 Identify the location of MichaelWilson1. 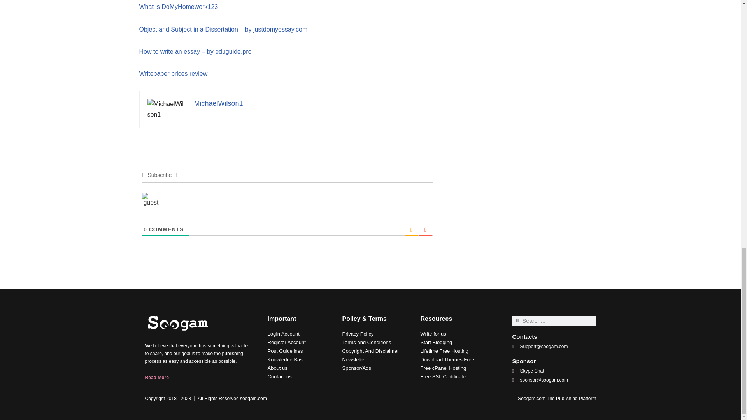
(218, 103).